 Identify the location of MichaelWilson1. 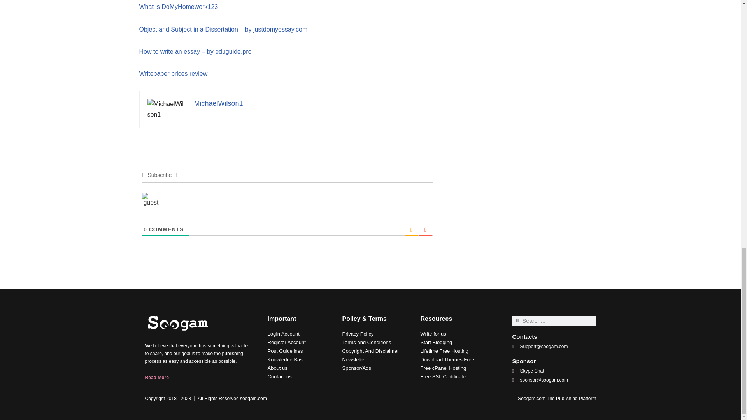
(218, 103).